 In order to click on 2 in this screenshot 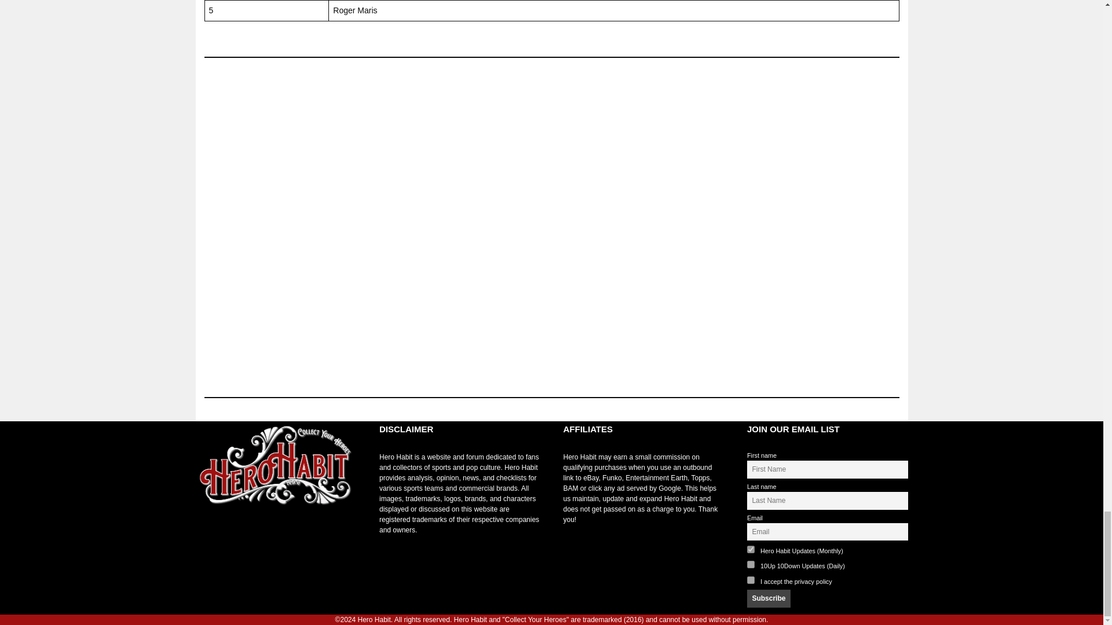, I will do `click(751, 564)`.